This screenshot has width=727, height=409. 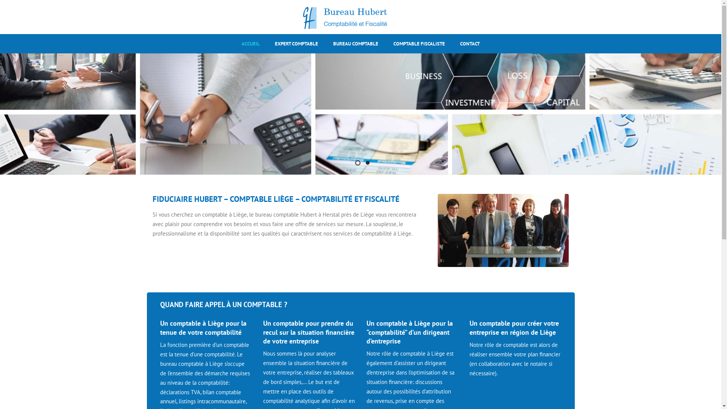 What do you see at coordinates (504, 230) in the screenshot?
I see `expert-comptable-liege-bureau-hubert` at bounding box center [504, 230].